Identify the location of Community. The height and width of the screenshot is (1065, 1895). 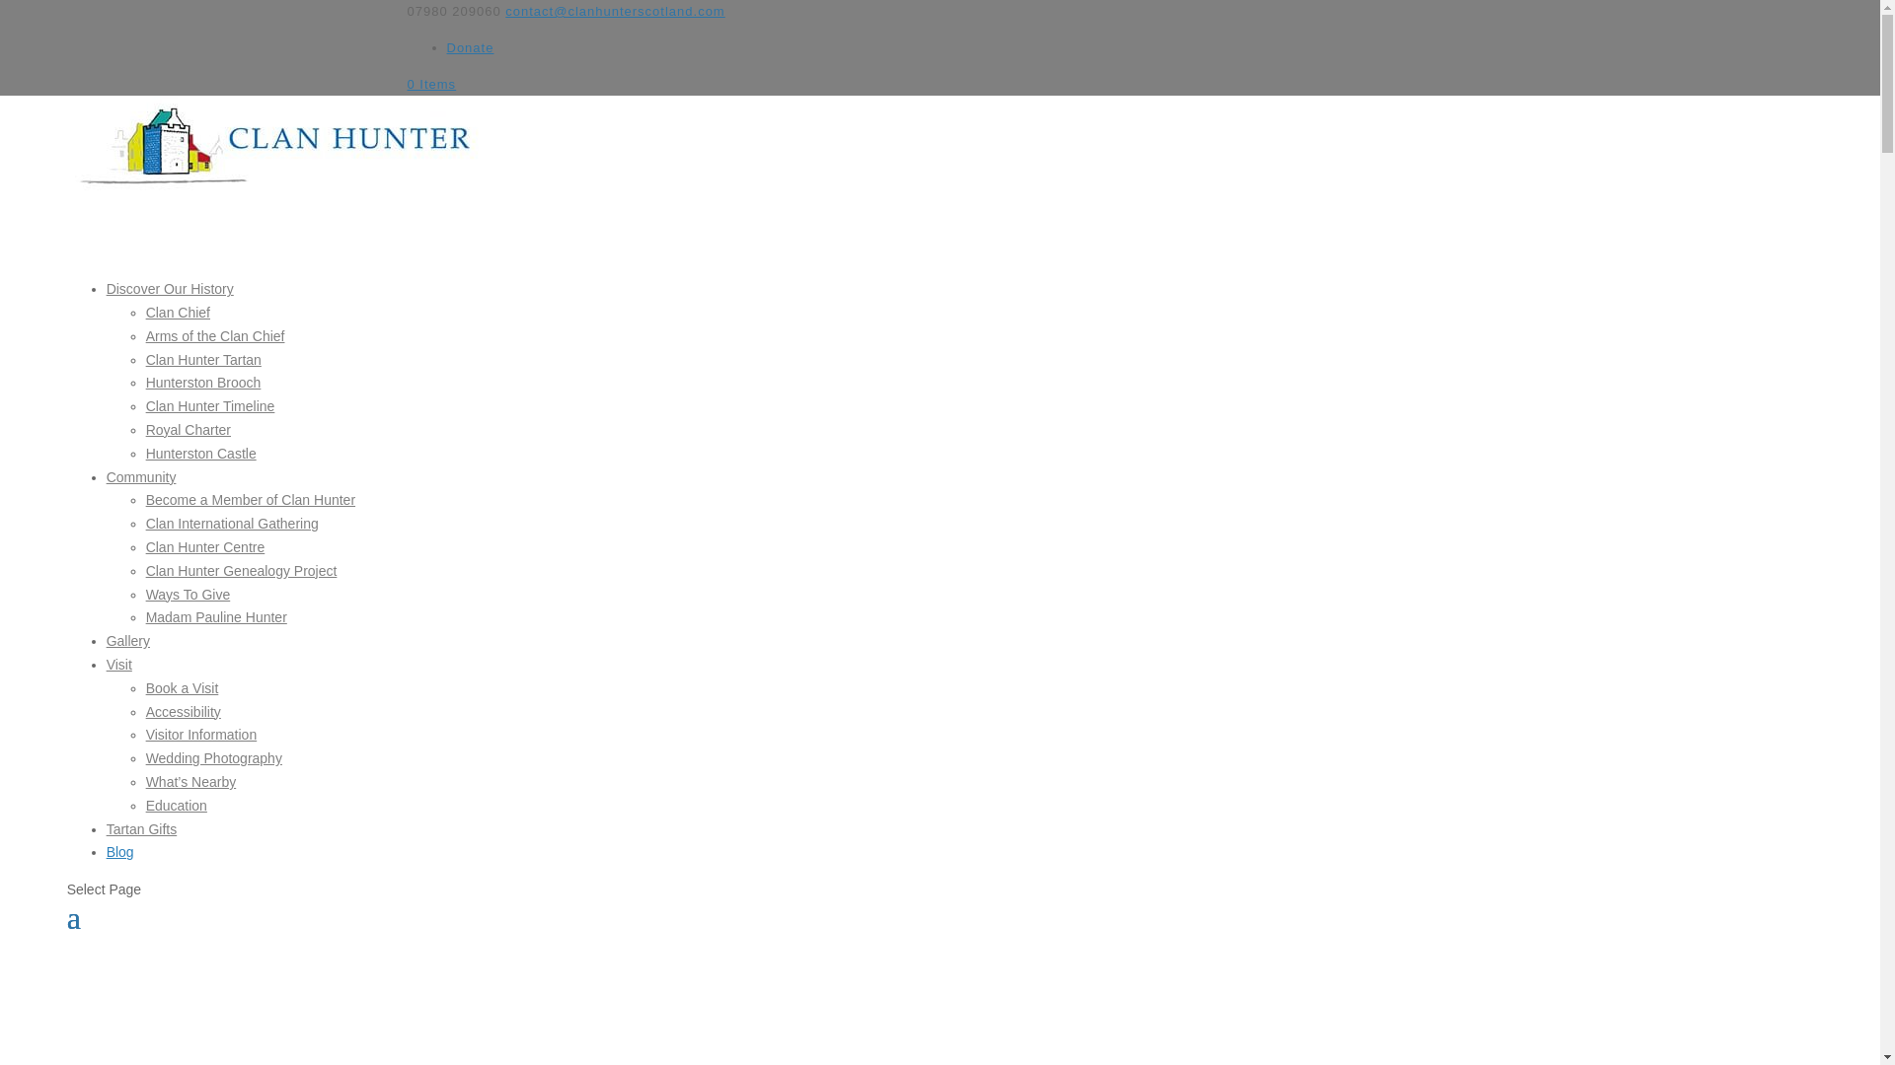
(140, 509).